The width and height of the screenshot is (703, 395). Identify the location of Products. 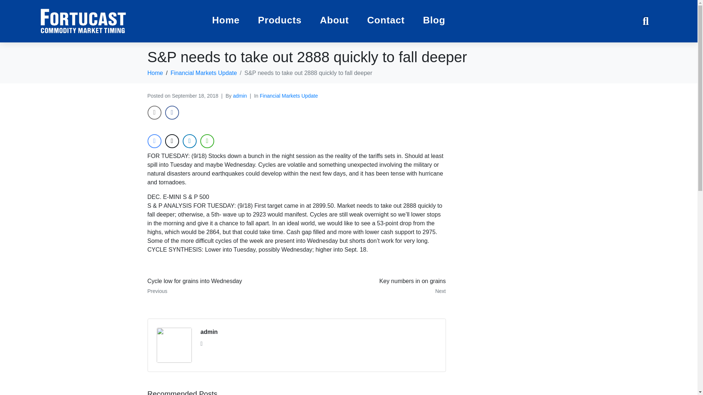
(209, 332).